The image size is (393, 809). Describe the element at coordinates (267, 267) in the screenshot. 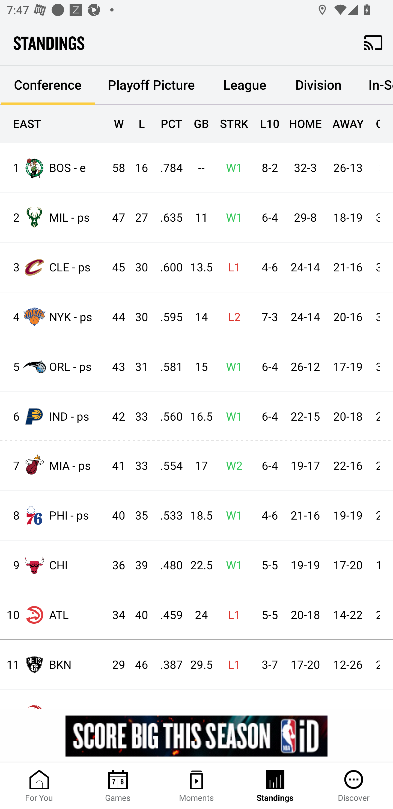

I see `4-6` at that location.